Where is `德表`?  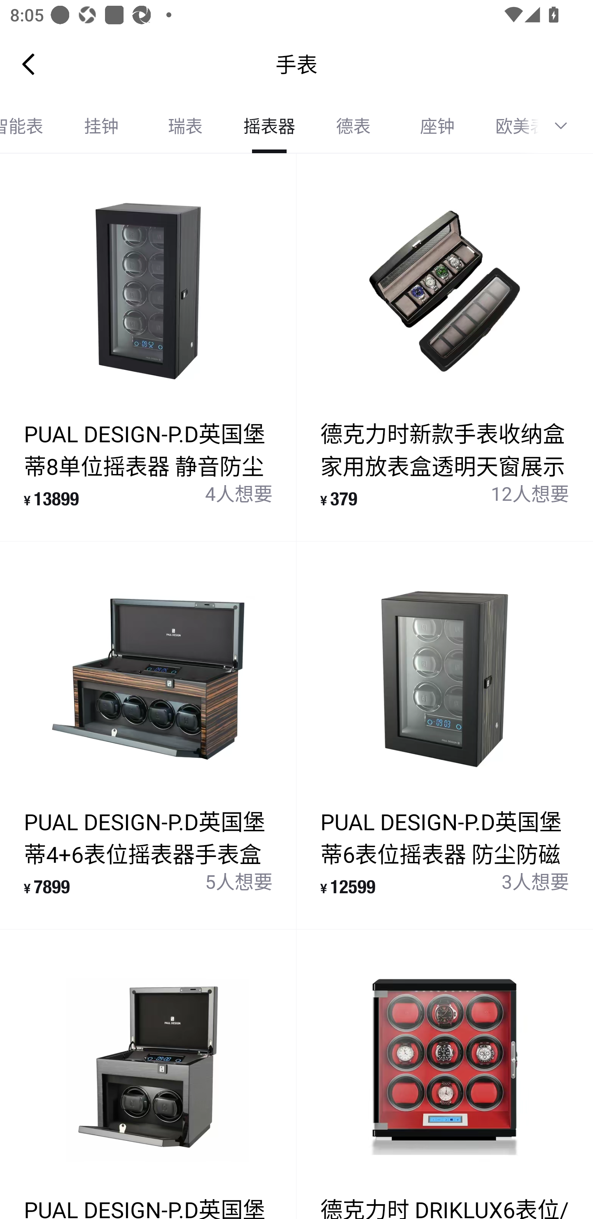
德表 is located at coordinates (353, 126).